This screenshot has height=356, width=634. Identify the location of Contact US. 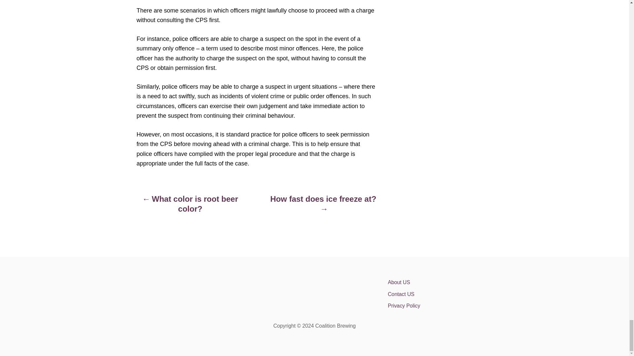
(445, 294).